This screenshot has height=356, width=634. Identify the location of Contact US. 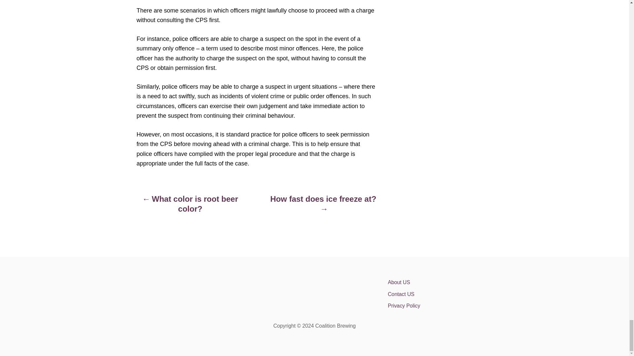
(445, 294).